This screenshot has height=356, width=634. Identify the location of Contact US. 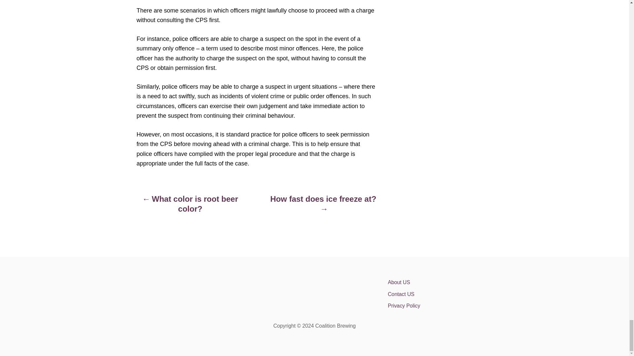
(445, 294).